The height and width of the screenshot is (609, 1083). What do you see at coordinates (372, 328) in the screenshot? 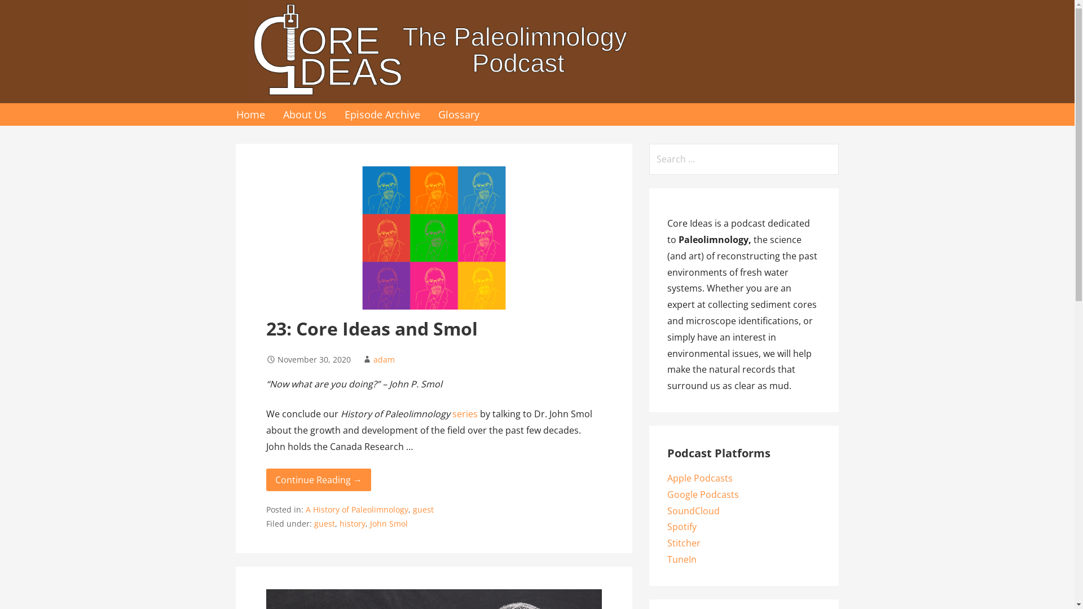
I see `23: Core Ideas and Smol` at bounding box center [372, 328].